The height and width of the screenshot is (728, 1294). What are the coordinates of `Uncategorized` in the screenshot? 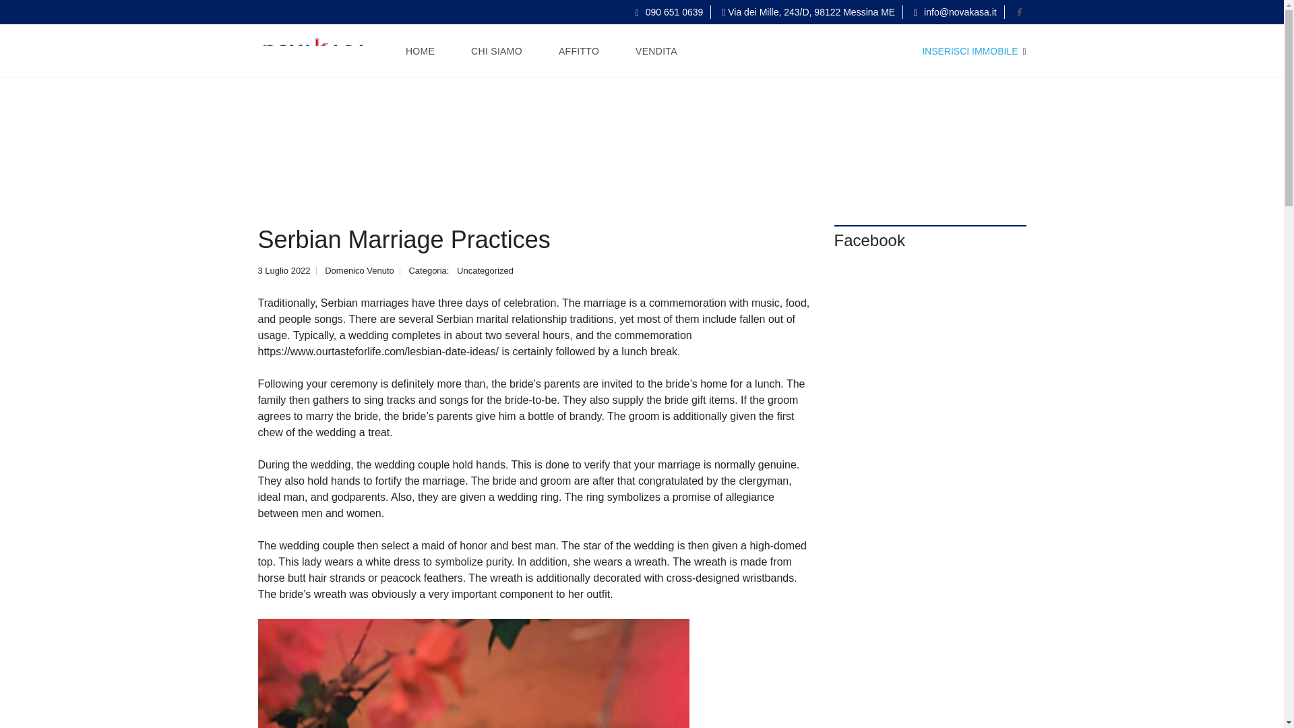 It's located at (485, 271).